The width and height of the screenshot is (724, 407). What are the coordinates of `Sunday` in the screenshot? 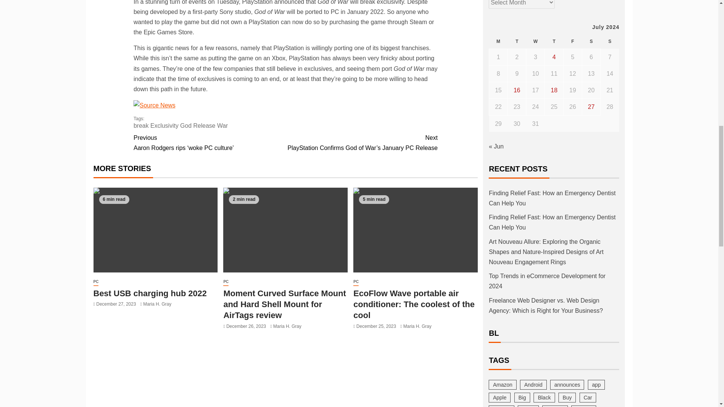 It's located at (610, 41).